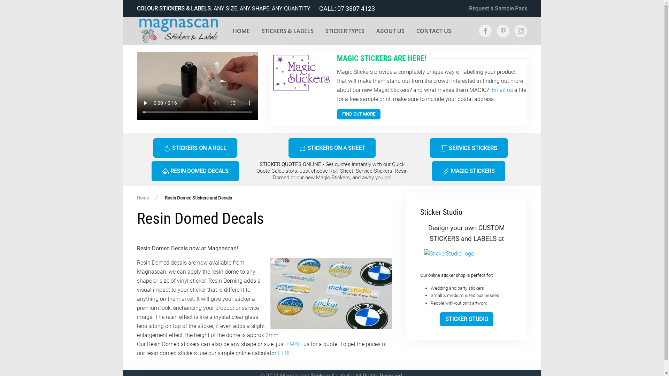 Image resolution: width=669 pixels, height=376 pixels. I want to click on CONTACT US, so click(434, 31).